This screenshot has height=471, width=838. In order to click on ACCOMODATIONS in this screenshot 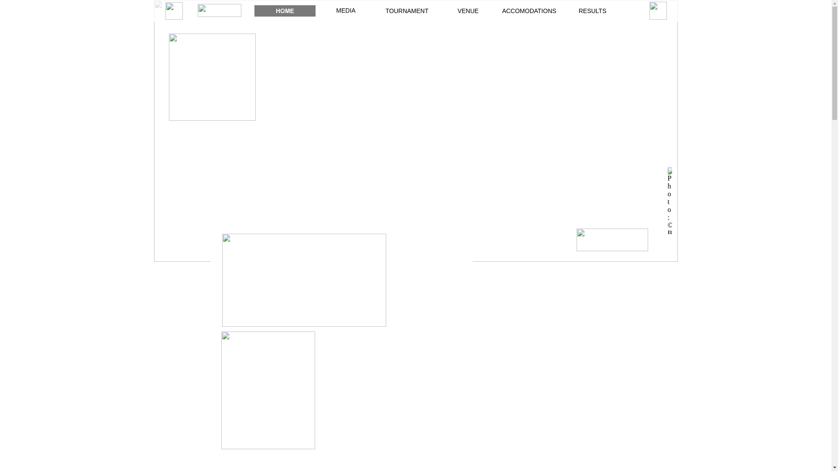, I will do `click(529, 11)`.